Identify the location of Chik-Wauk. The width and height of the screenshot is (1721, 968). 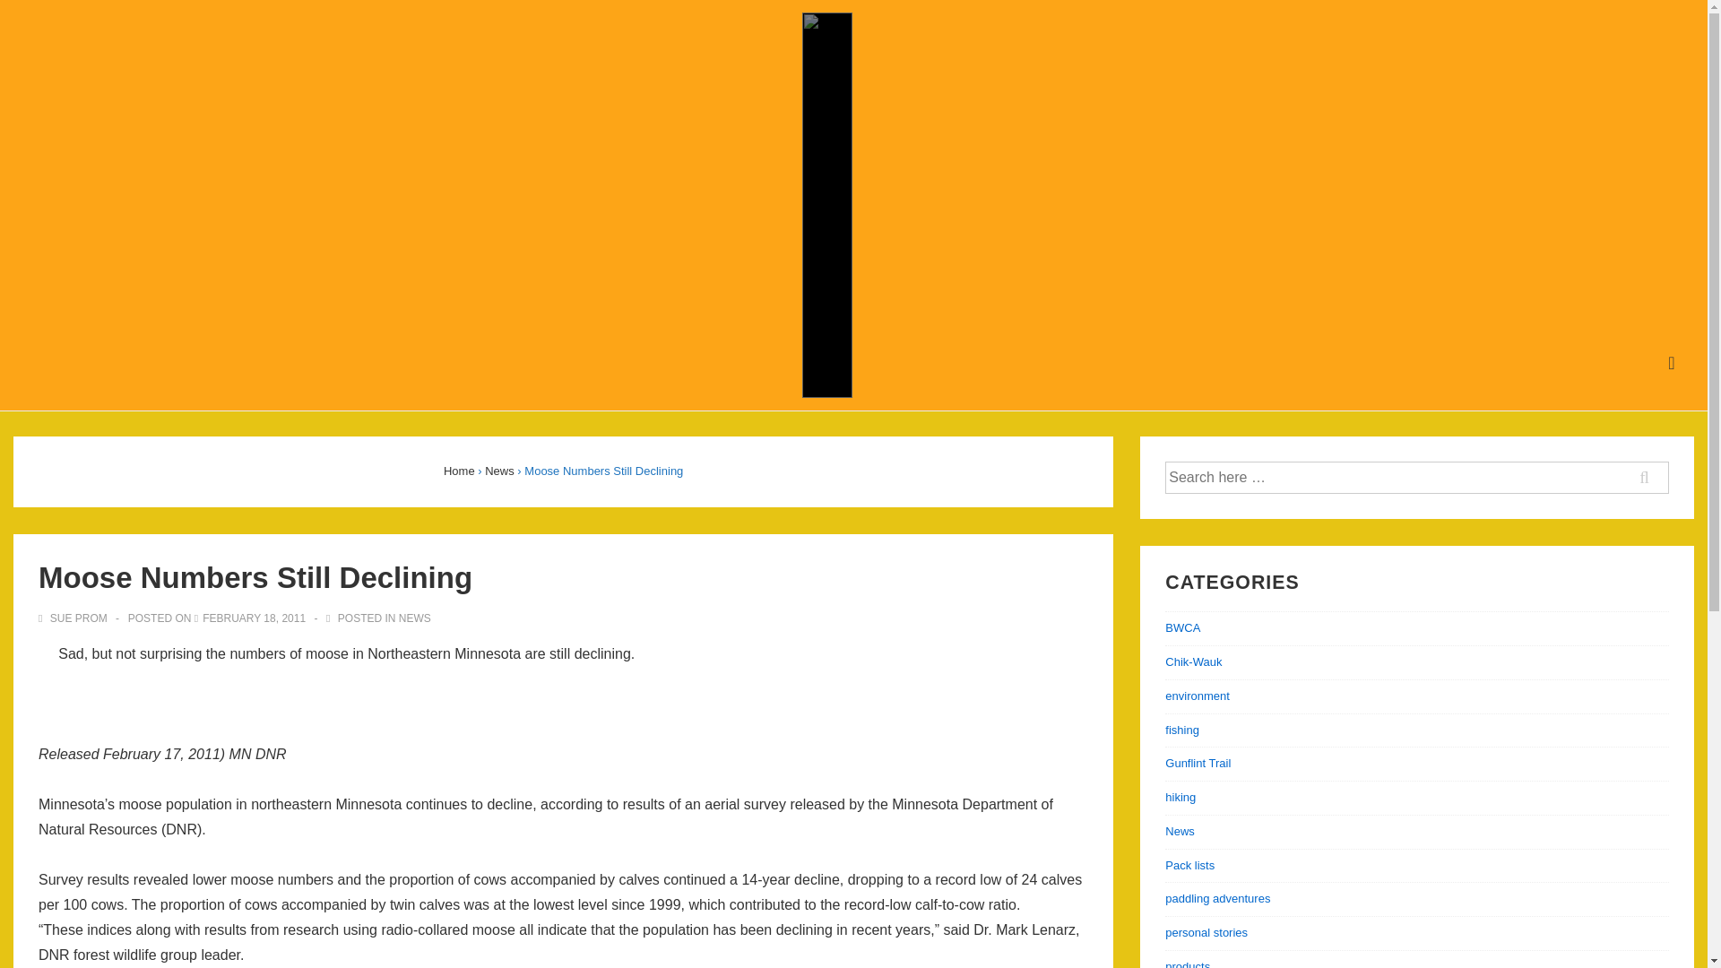
(1193, 661).